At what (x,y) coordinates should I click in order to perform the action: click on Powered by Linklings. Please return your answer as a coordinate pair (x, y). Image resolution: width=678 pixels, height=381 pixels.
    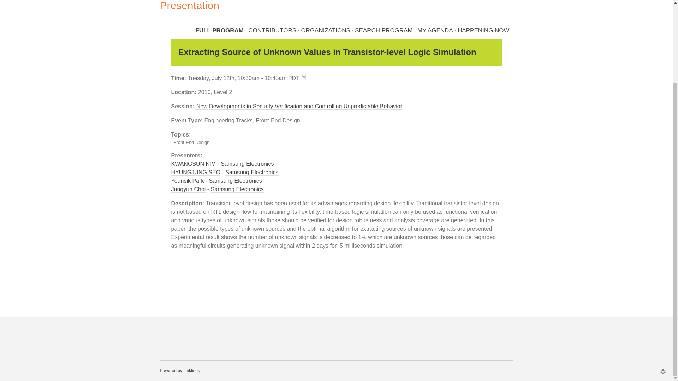
    Looking at the image, I should click on (179, 371).